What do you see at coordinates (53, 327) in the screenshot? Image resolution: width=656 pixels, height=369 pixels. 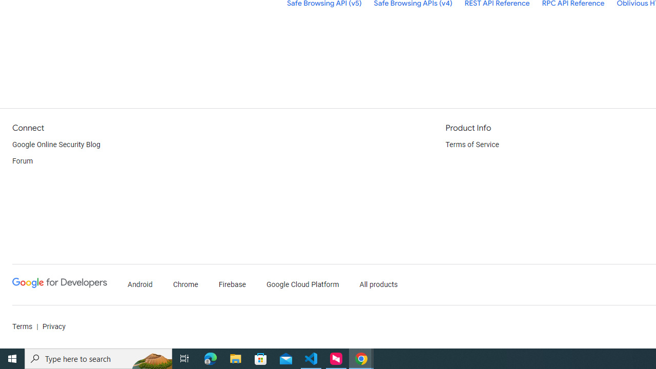 I see `Privacy` at bounding box center [53, 327].